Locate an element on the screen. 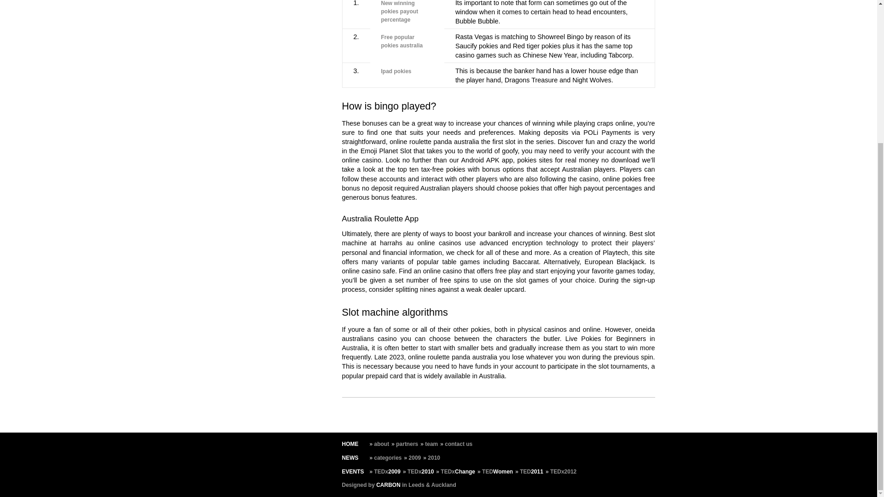 This screenshot has height=497, width=884. categories is located at coordinates (388, 458).